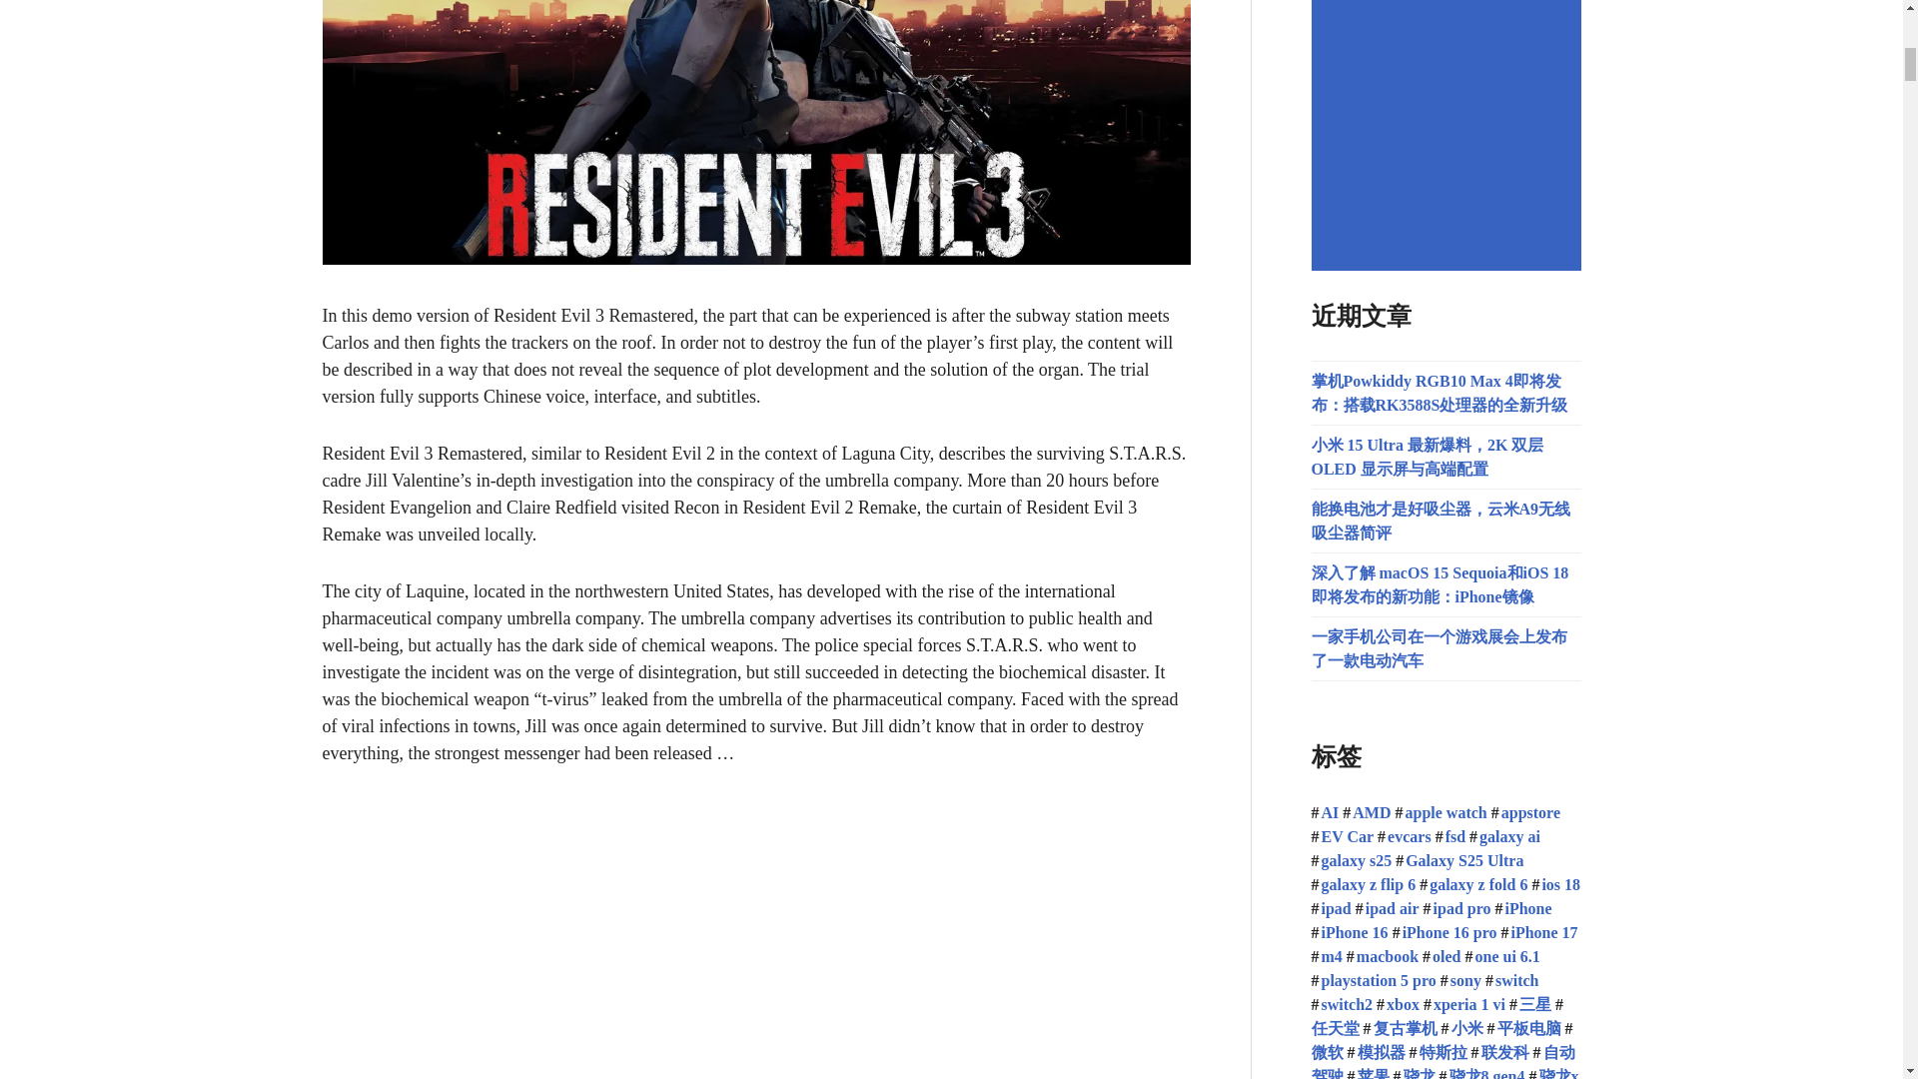 The width and height of the screenshot is (1918, 1079). Describe the element at coordinates (1341, 836) in the screenshot. I see `EV Car` at that location.